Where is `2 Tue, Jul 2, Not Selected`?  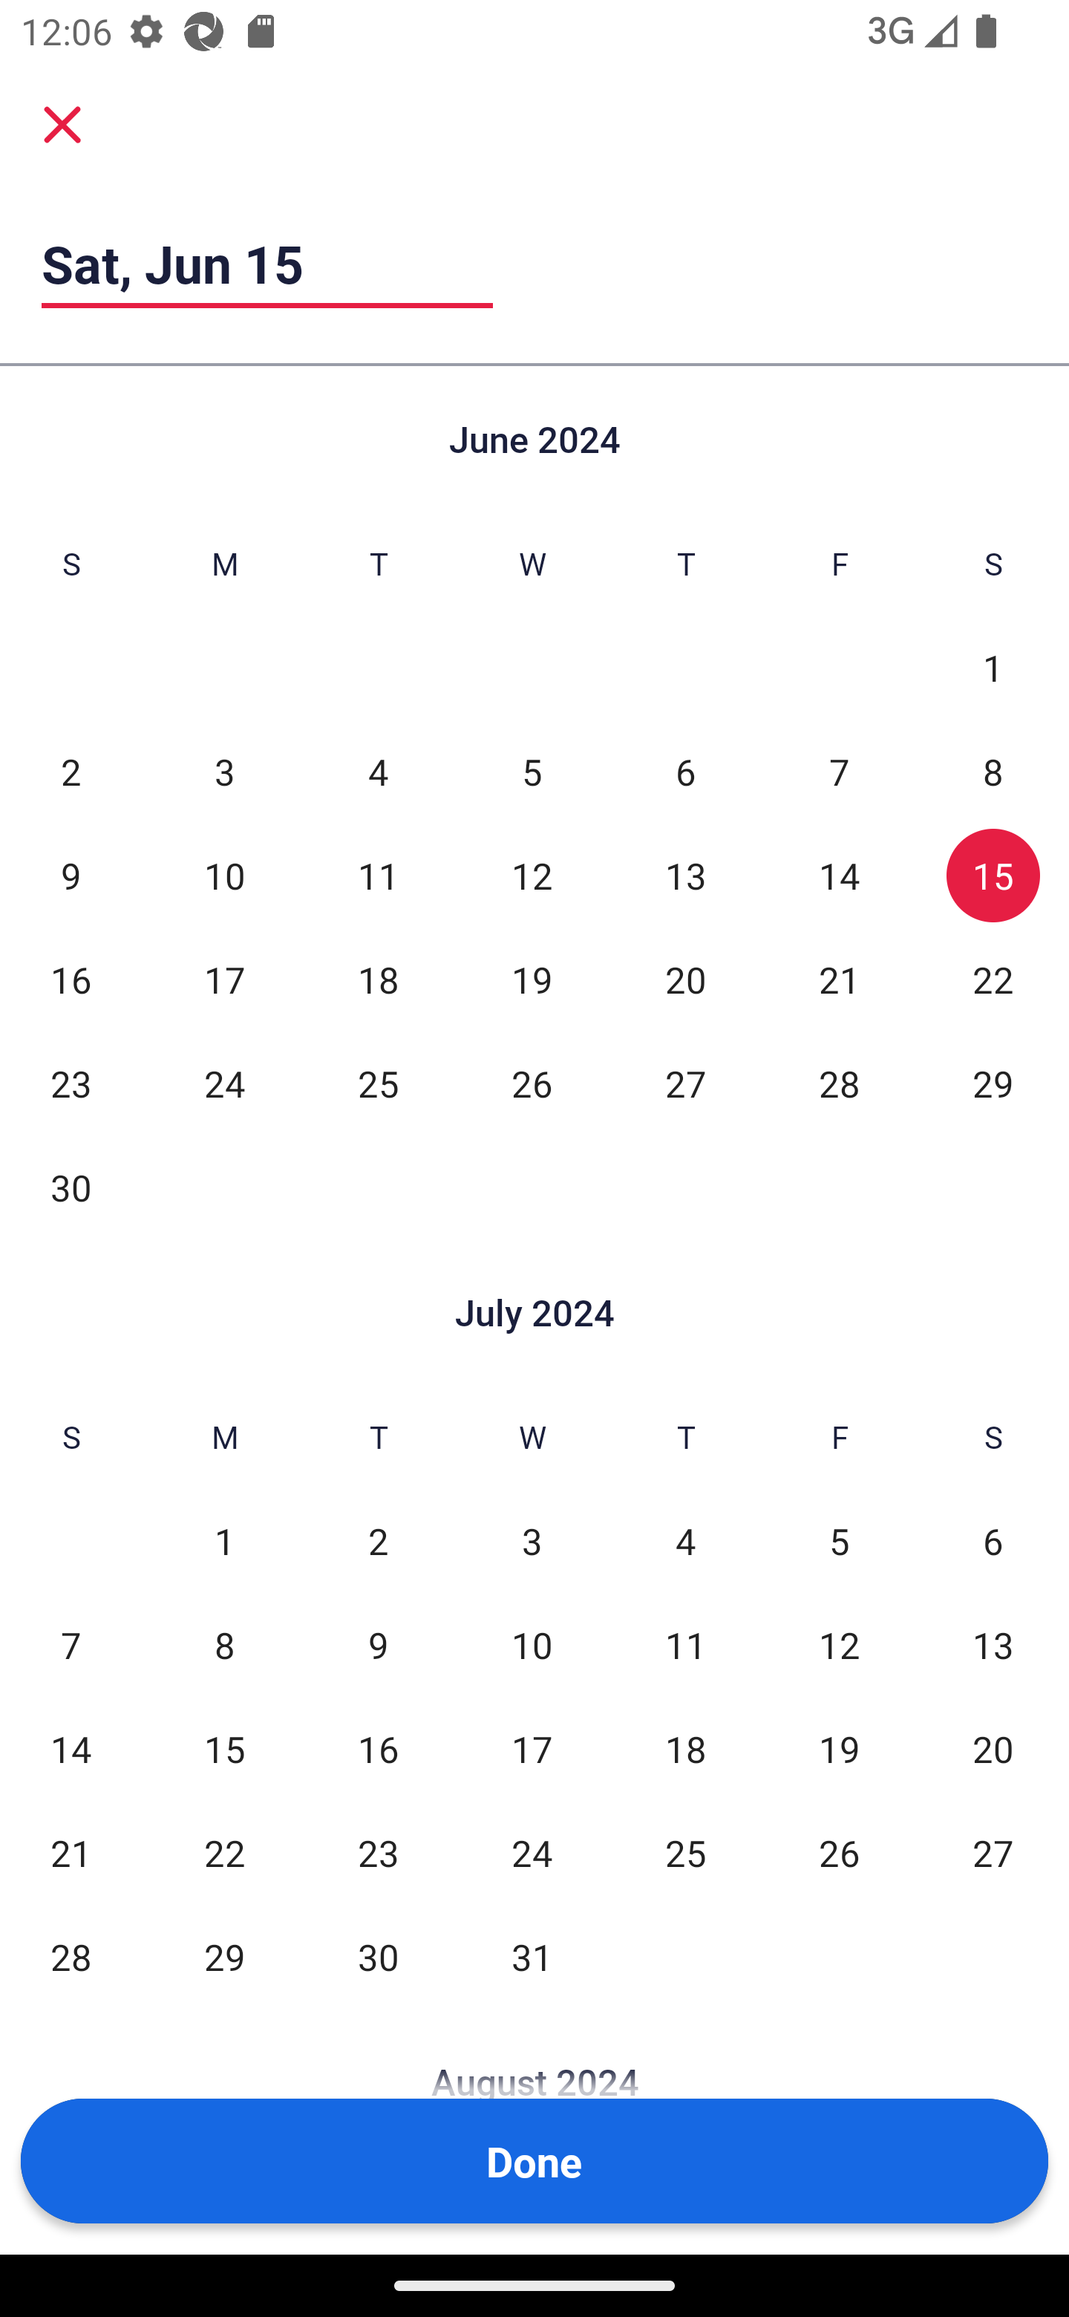 2 Tue, Jul 2, Not Selected is located at coordinates (379, 1542).